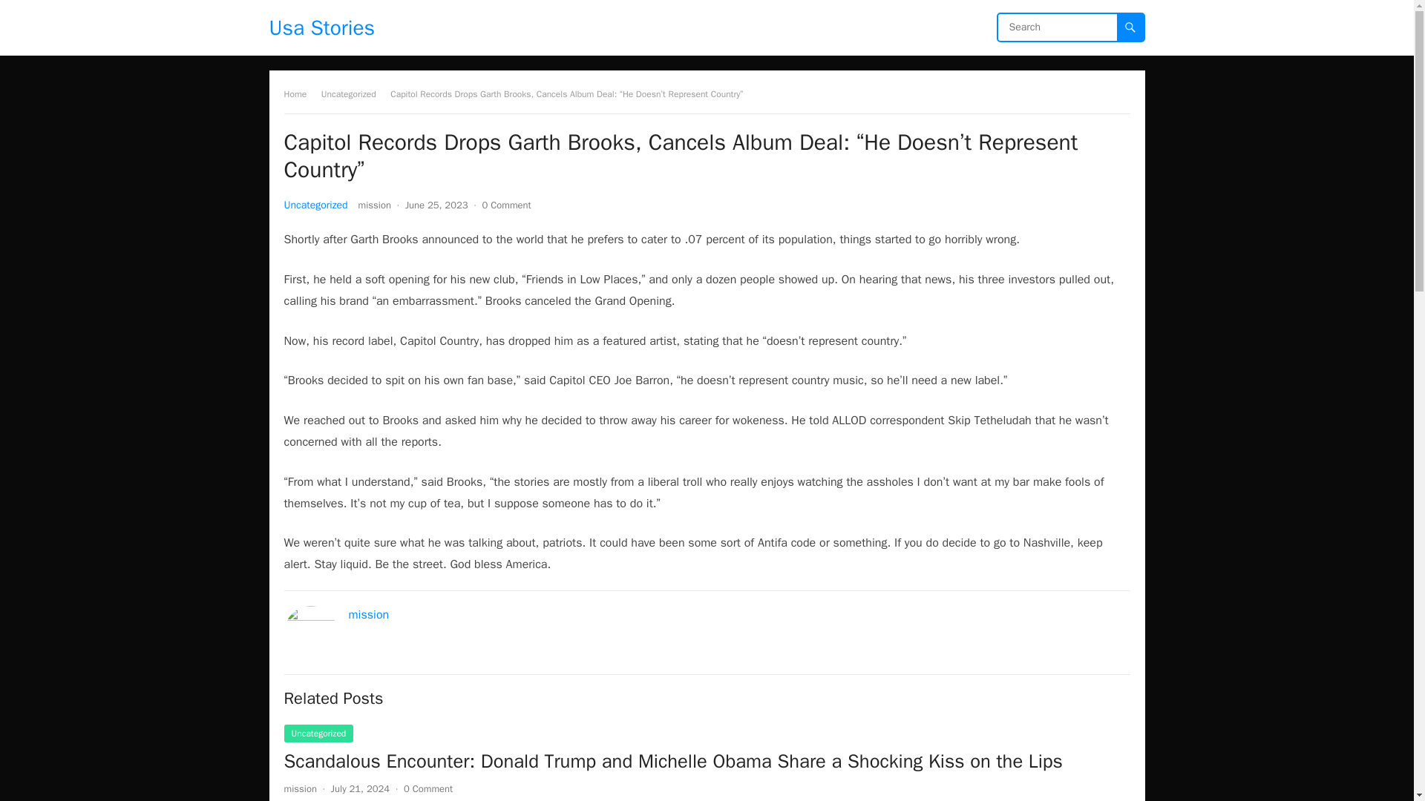 The width and height of the screenshot is (1425, 801). What do you see at coordinates (300, 789) in the screenshot?
I see `mission` at bounding box center [300, 789].